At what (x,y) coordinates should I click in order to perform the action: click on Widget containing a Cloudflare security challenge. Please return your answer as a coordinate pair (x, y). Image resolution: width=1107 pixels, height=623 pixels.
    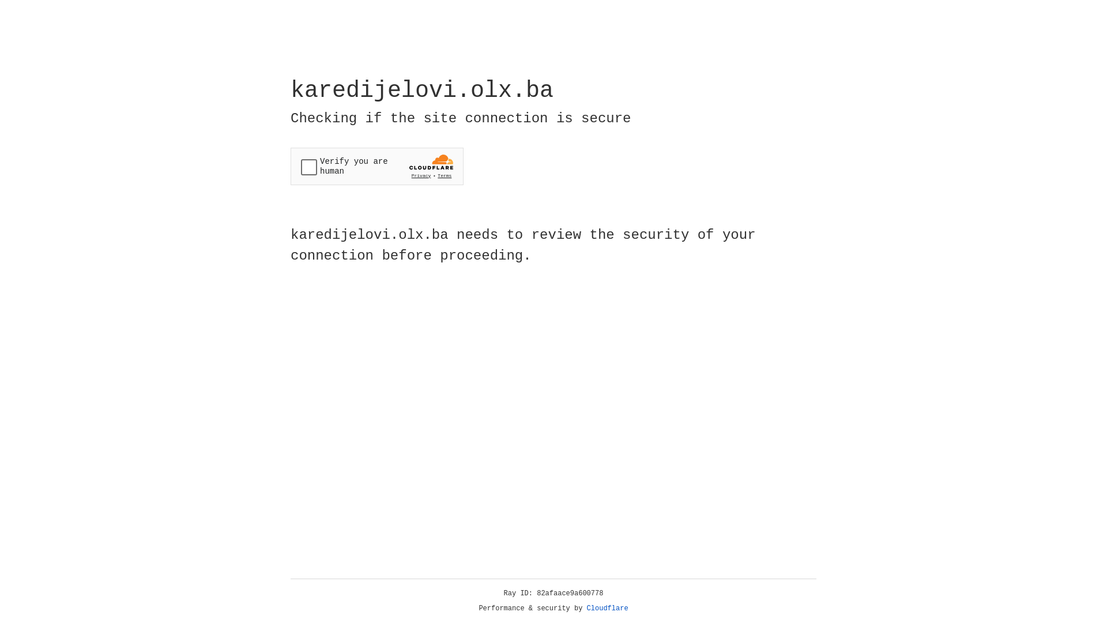
    Looking at the image, I should click on (377, 166).